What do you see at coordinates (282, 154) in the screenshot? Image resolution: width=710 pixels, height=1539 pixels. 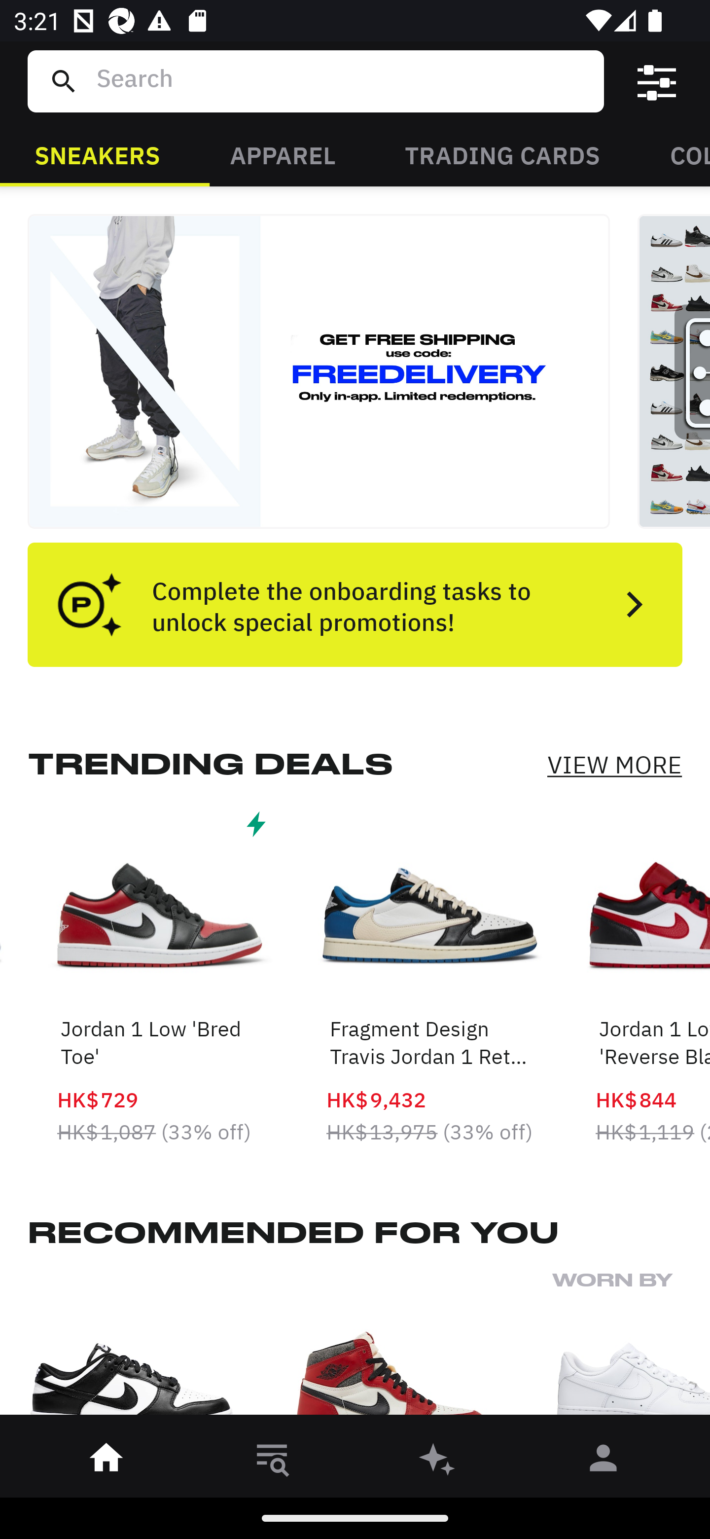 I see `APPAREL` at bounding box center [282, 154].